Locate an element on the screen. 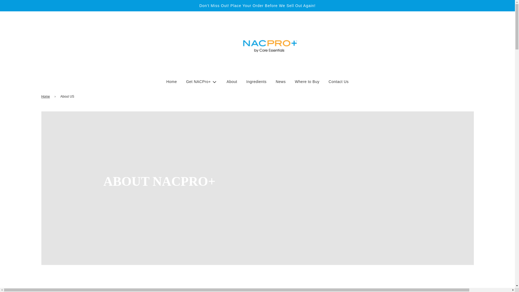 The height and width of the screenshot is (292, 519). Where to Buy is located at coordinates (307, 82).